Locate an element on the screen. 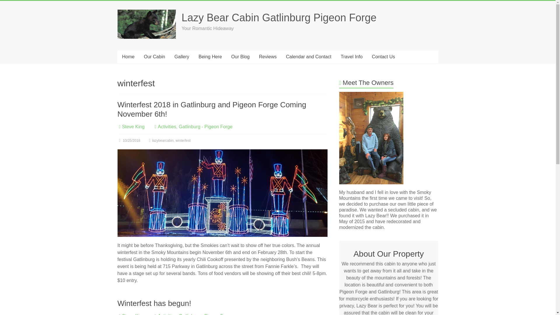  Activities is located at coordinates (167, 127).